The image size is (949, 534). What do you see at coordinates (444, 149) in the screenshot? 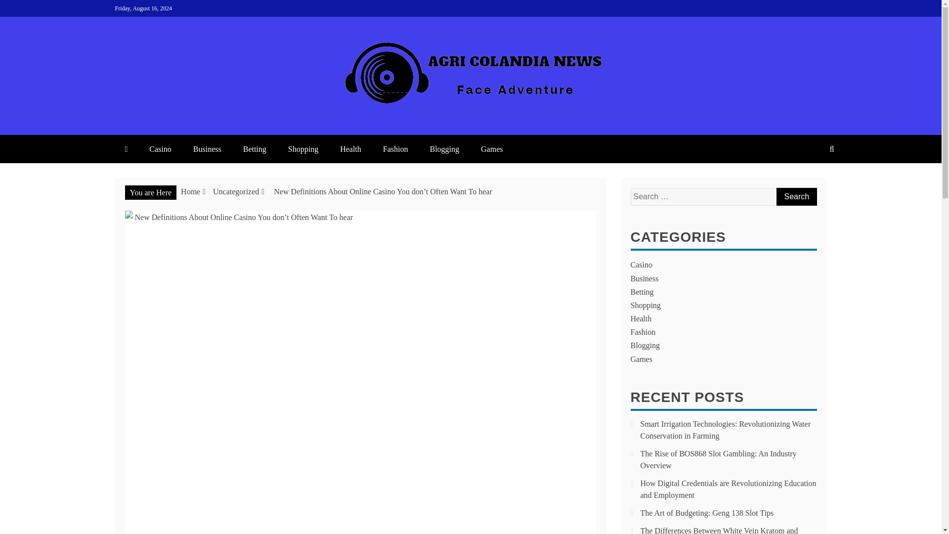
I see `Blogging` at bounding box center [444, 149].